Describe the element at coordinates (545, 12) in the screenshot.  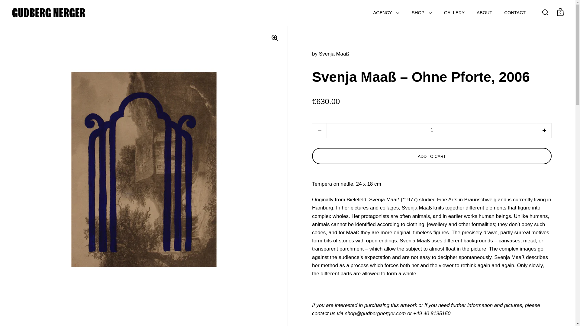
I see `Open search` at that location.